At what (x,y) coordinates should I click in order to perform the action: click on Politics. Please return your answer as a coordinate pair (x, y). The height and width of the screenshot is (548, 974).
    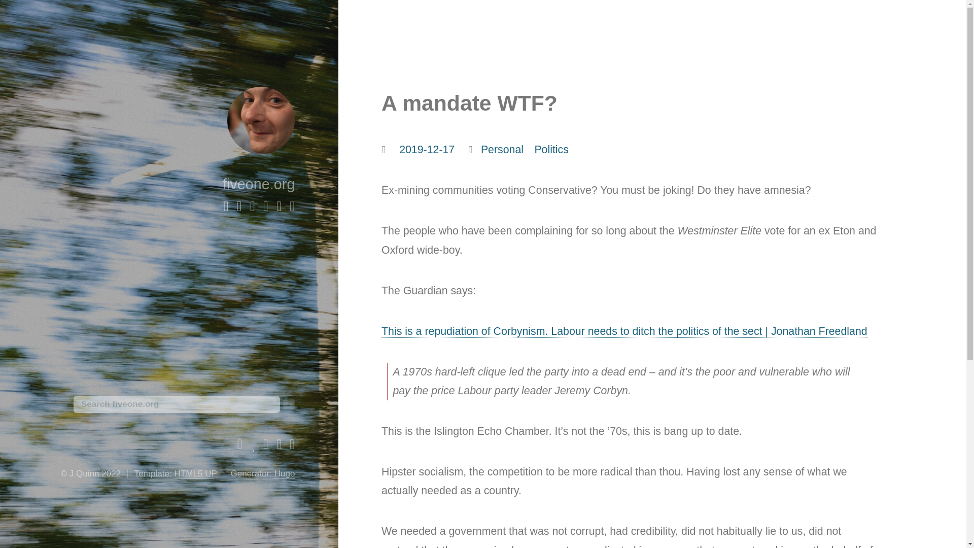
    Looking at the image, I should click on (551, 149).